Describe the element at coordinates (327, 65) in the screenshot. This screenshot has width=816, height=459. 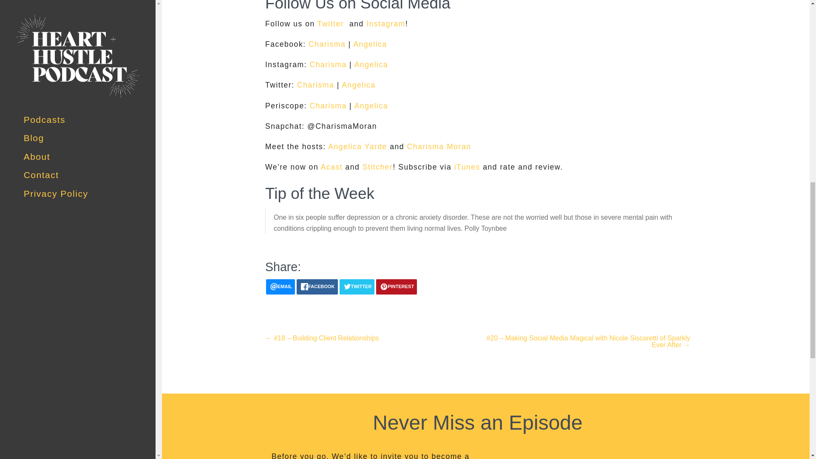
I see `Charisma` at that location.